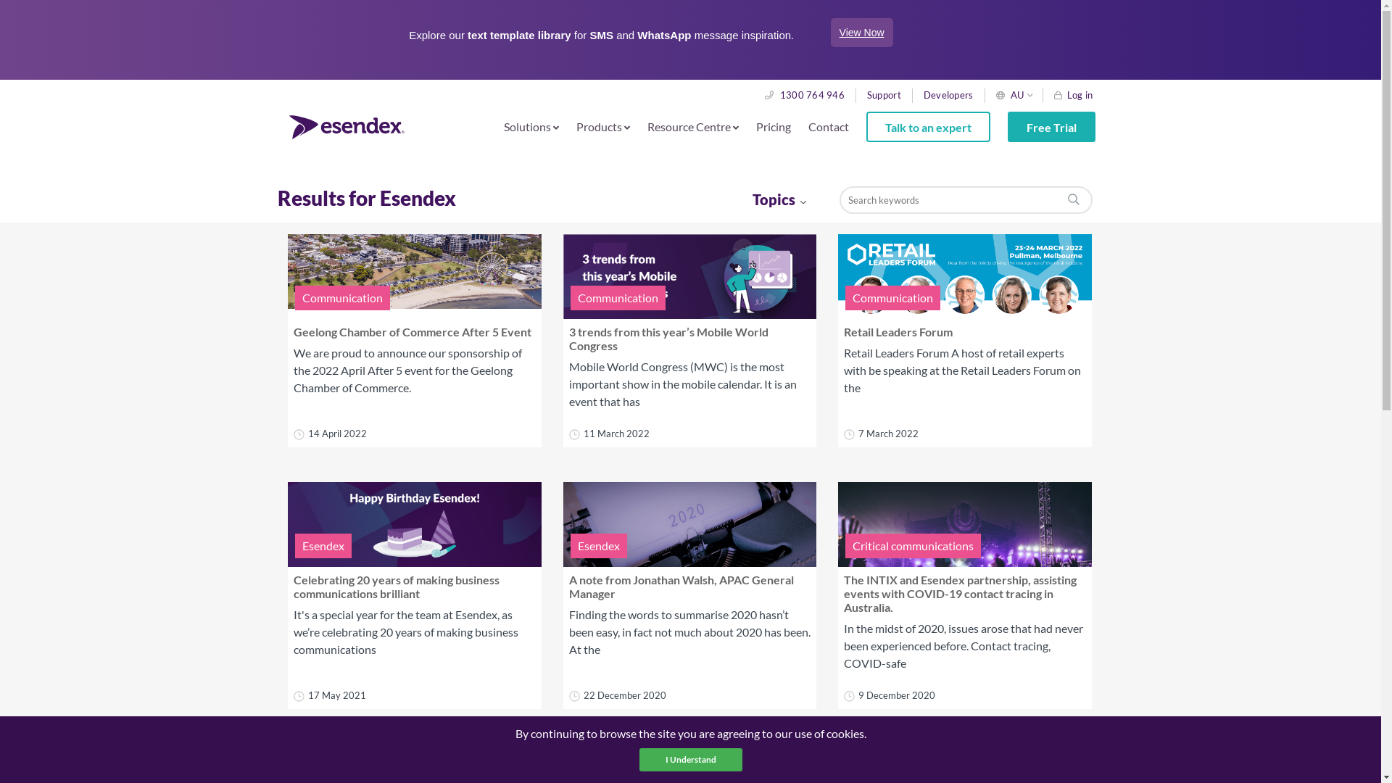 Image resolution: width=1392 pixels, height=783 pixels. What do you see at coordinates (805, 95) in the screenshot?
I see `1300 764 946` at bounding box center [805, 95].